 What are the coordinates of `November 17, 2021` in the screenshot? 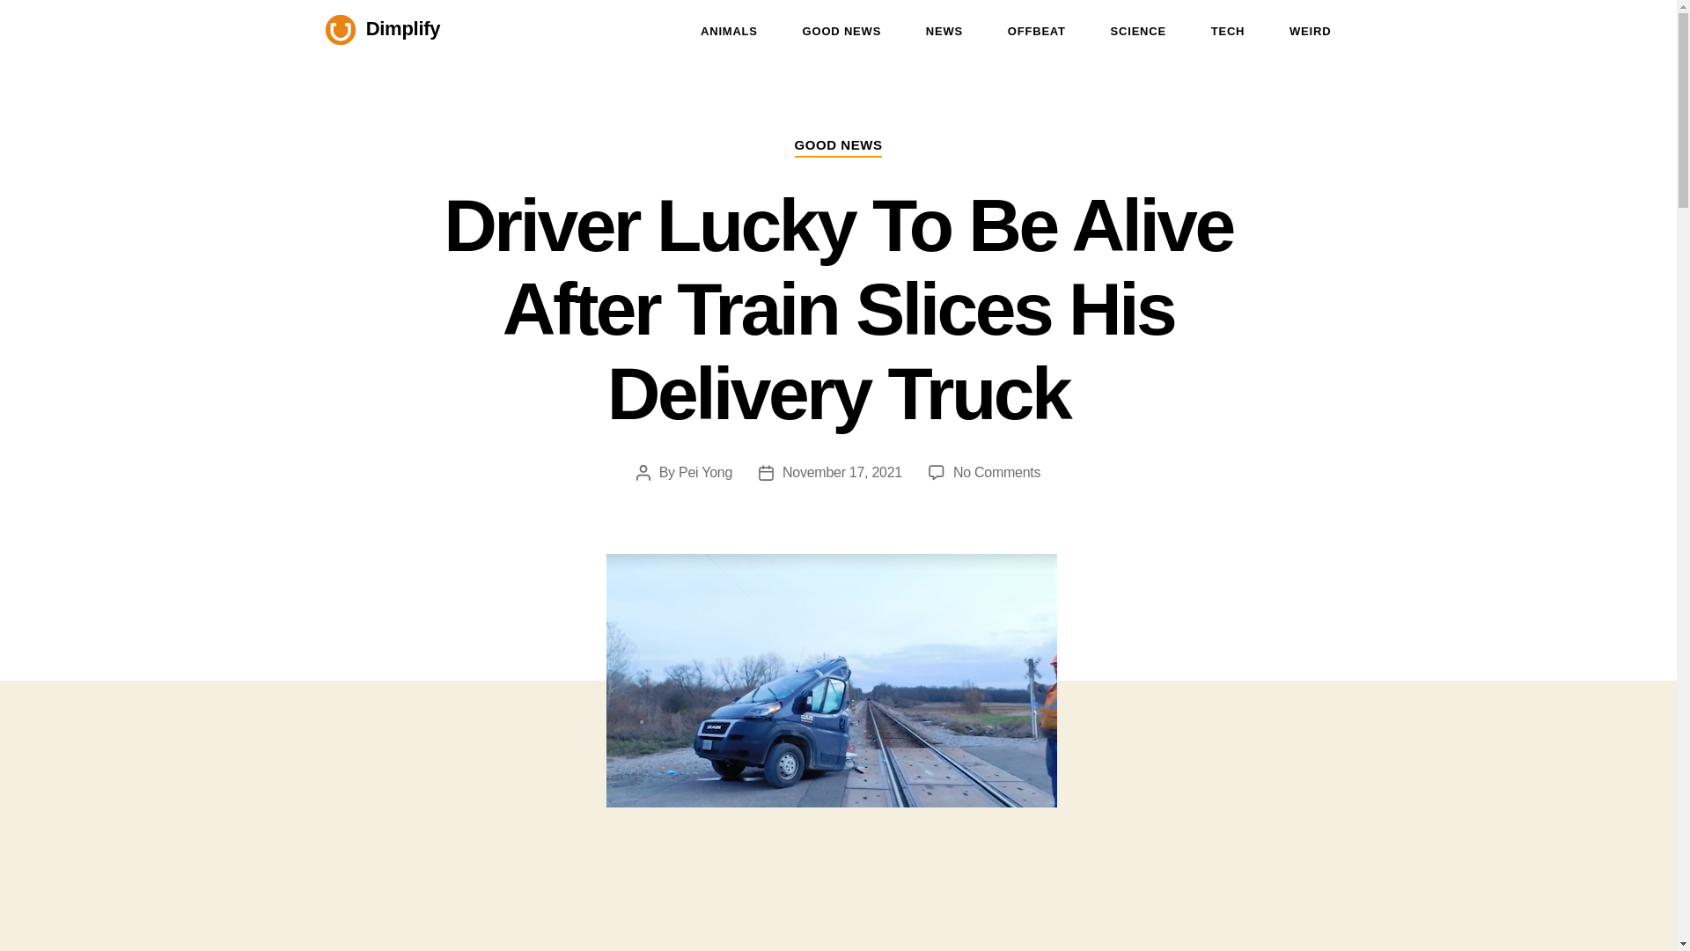 It's located at (841, 472).